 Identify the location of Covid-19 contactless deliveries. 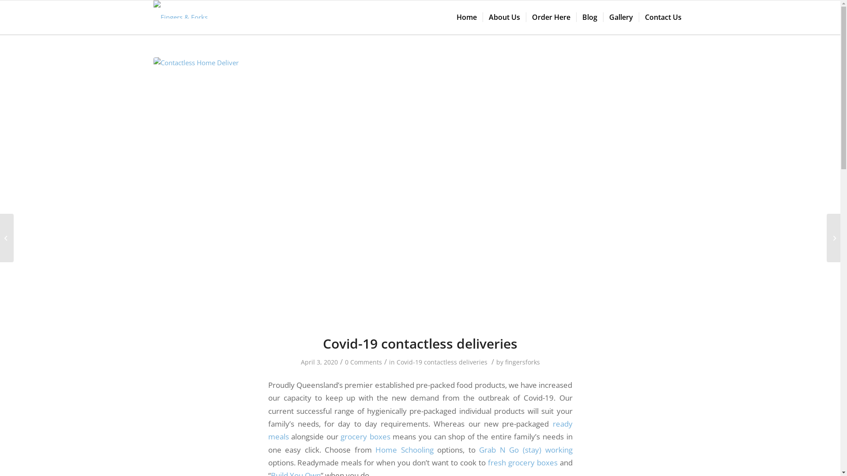
(442, 362).